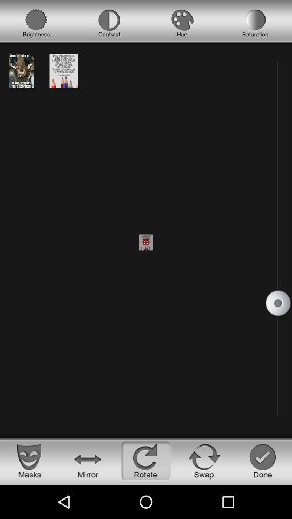 The height and width of the screenshot is (519, 292). What do you see at coordinates (255, 23) in the screenshot?
I see `adjust saturation` at bounding box center [255, 23].